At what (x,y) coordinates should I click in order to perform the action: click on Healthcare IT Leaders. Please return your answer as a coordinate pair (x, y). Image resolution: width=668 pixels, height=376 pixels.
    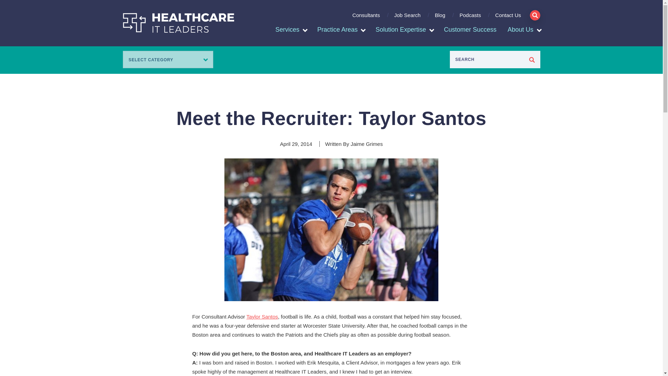
    Looking at the image, I should click on (178, 22).